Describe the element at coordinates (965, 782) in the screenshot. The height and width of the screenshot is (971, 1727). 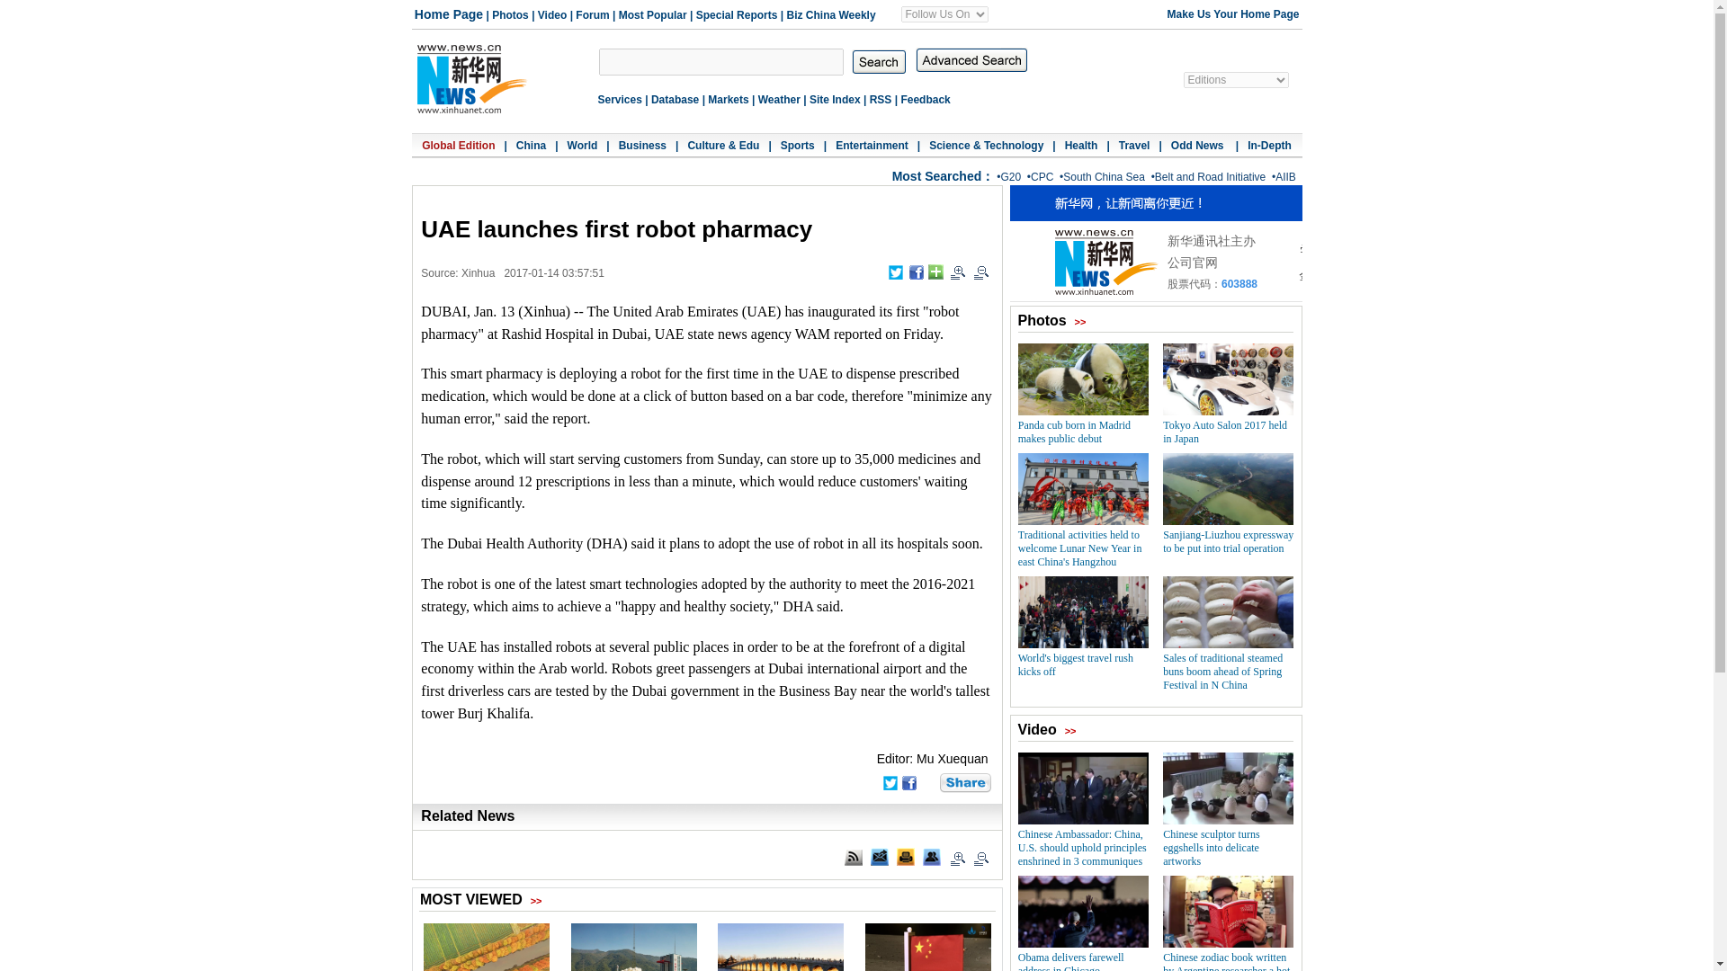
I see `More` at that location.